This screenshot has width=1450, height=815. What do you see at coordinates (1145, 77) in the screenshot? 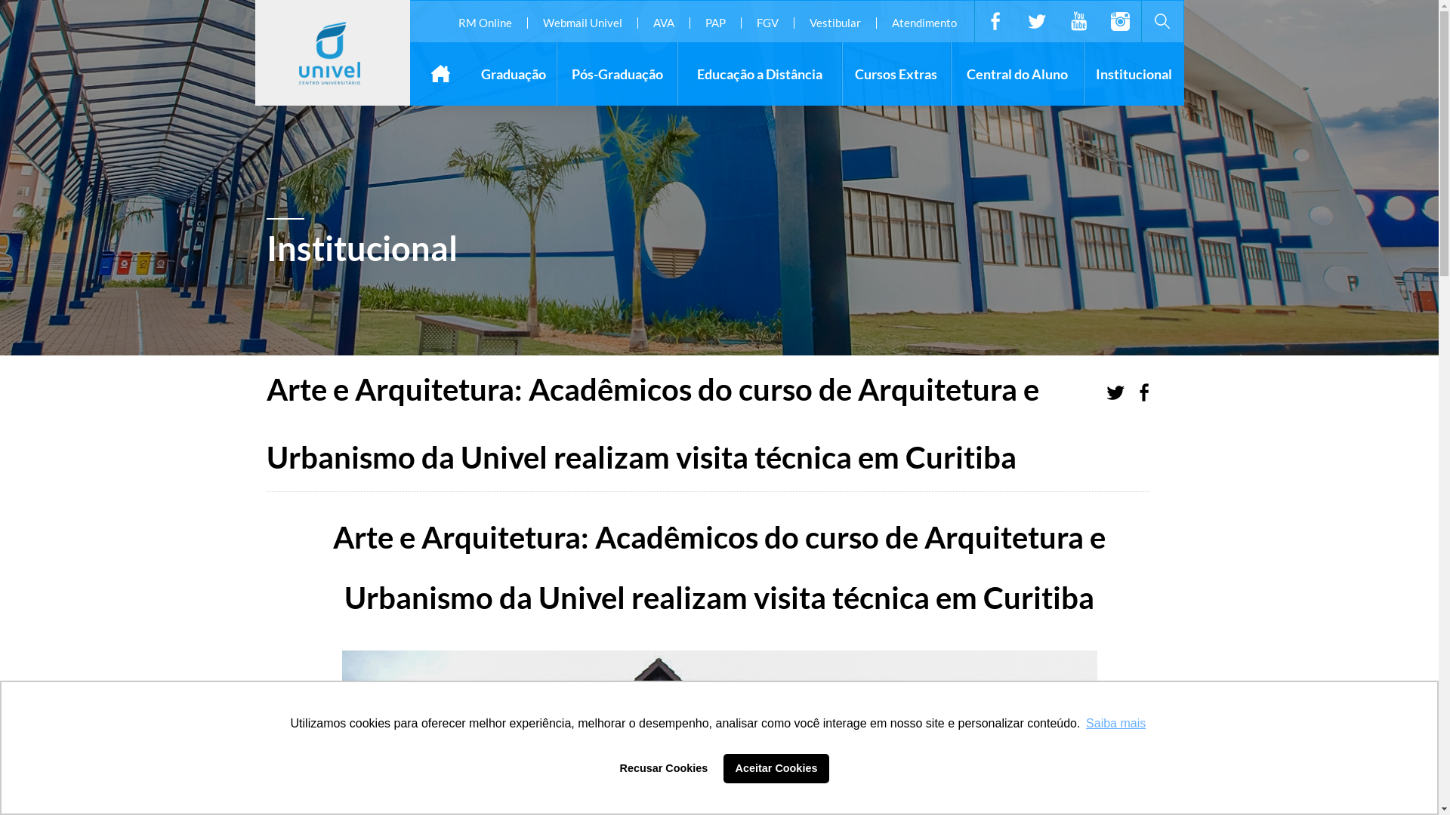
I see `Buscar` at bounding box center [1145, 77].